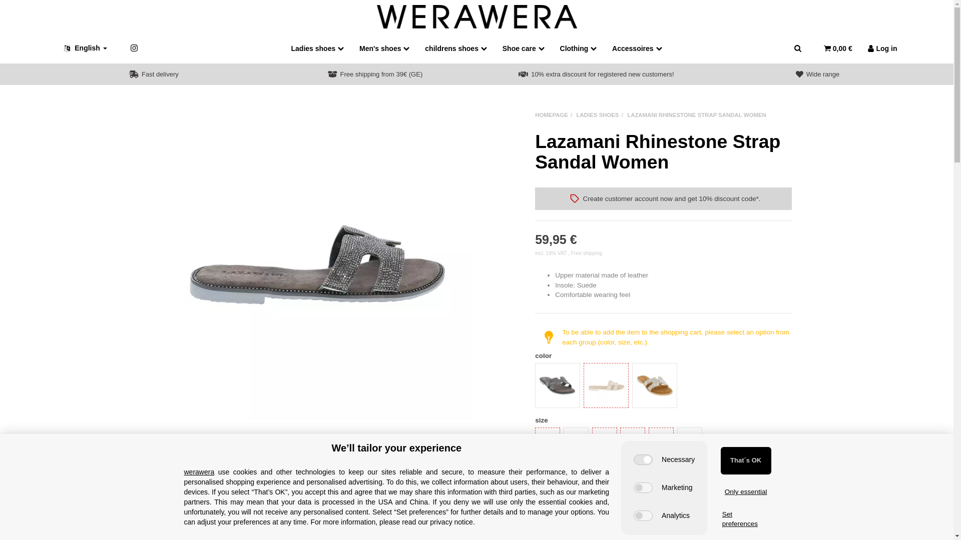 The height and width of the screenshot is (540, 961). What do you see at coordinates (636, 366) in the screenshot?
I see `25661` at bounding box center [636, 366].